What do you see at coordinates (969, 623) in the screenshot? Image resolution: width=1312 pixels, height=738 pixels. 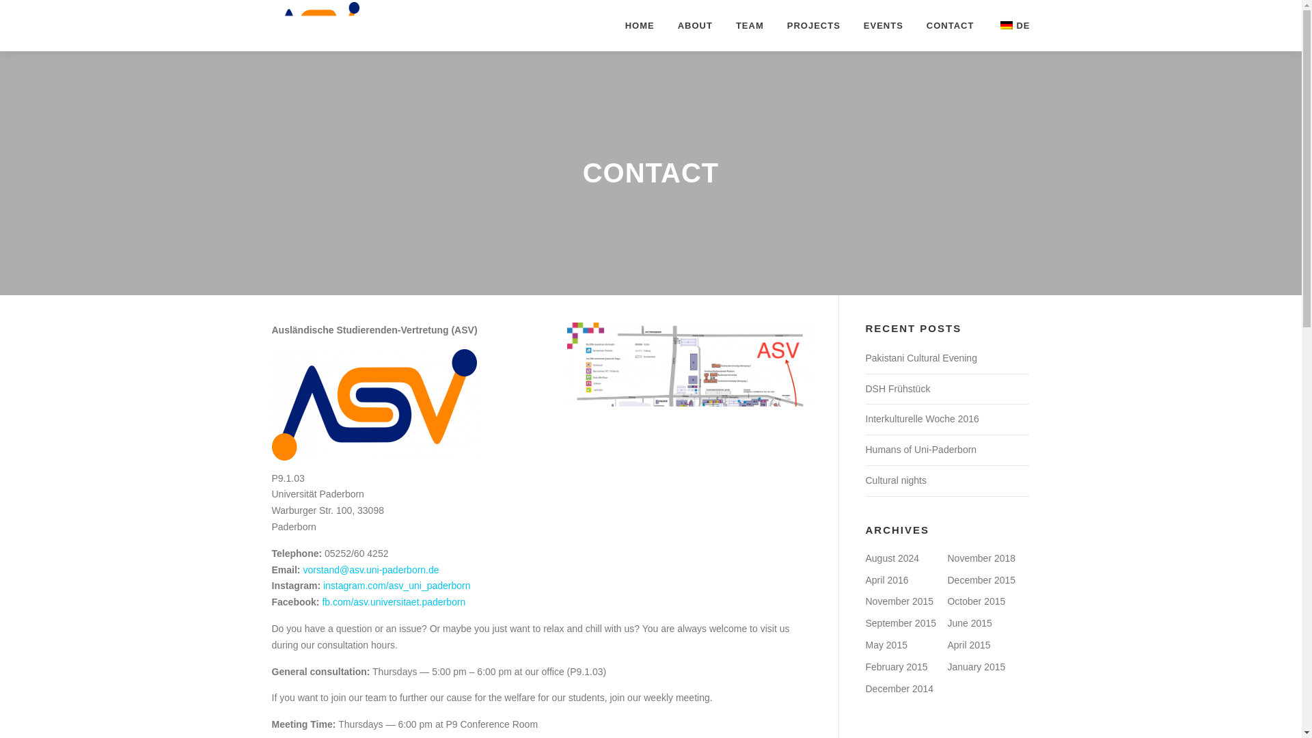 I see `June 2015` at bounding box center [969, 623].